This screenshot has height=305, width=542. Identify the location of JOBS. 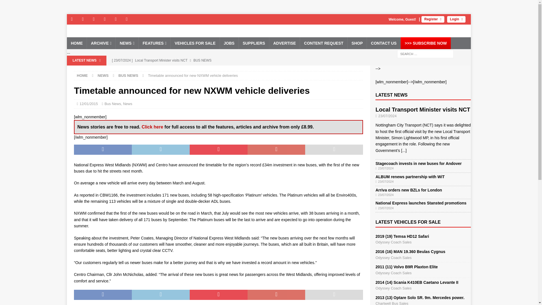
(229, 43).